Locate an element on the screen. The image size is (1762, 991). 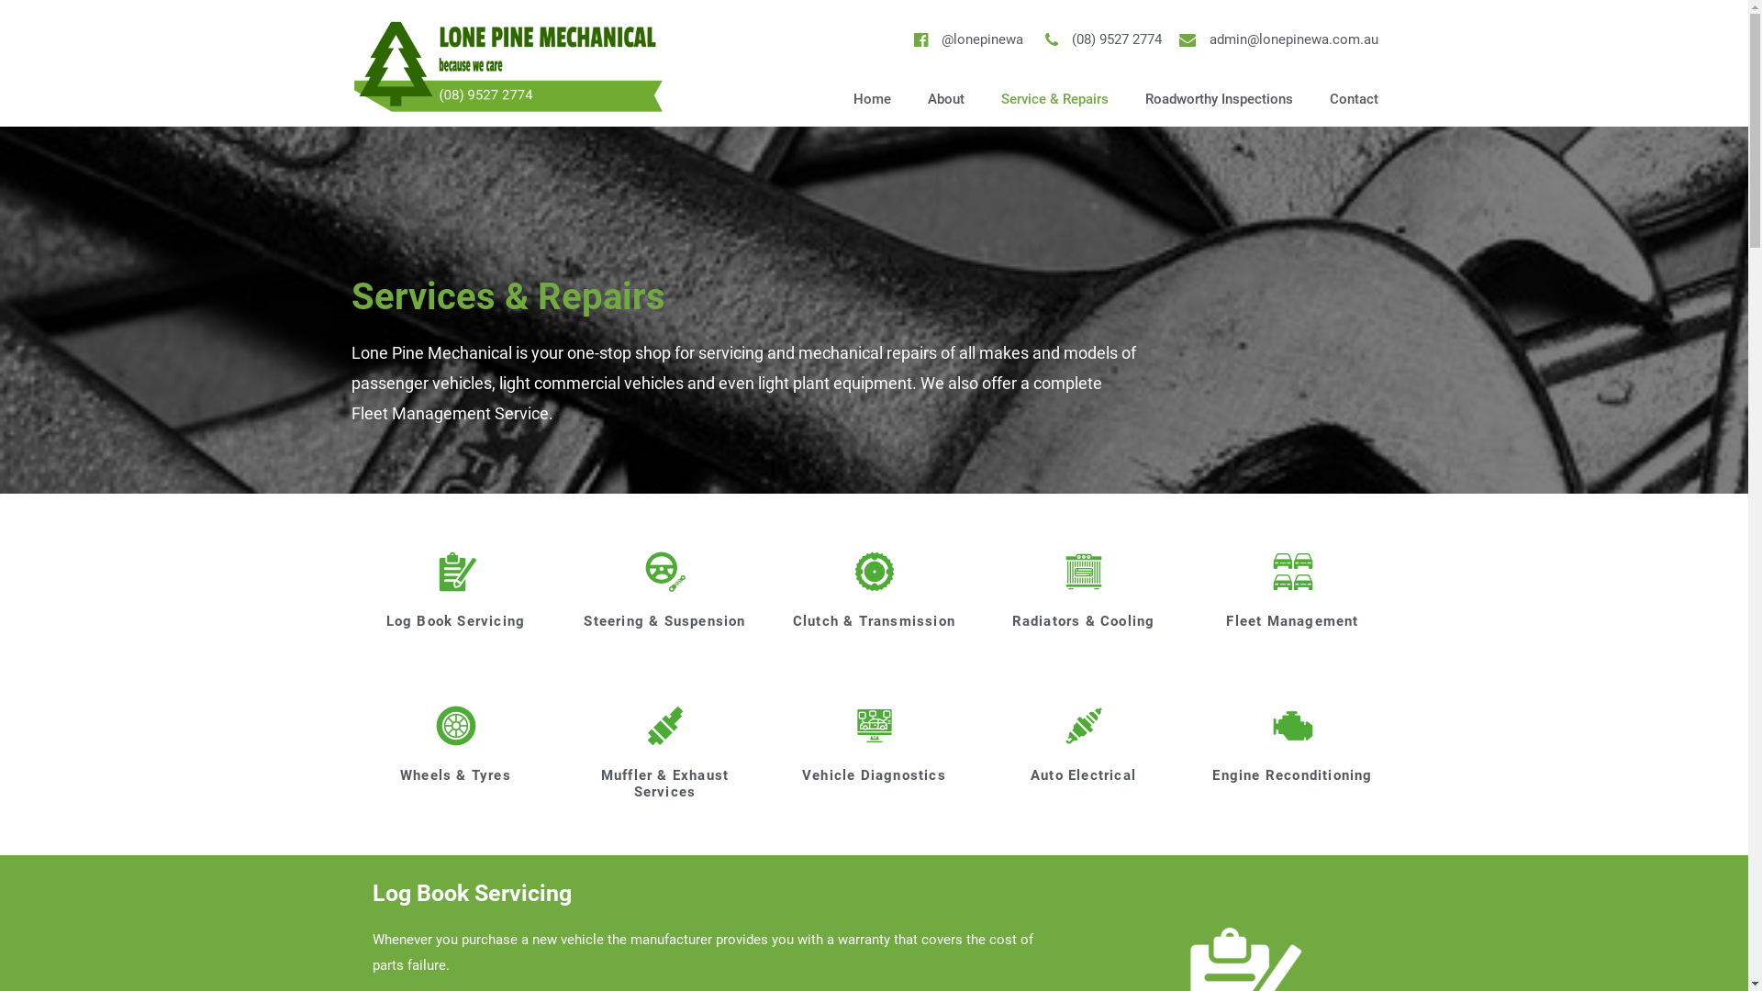
auto electrical is located at coordinates (1084, 726).